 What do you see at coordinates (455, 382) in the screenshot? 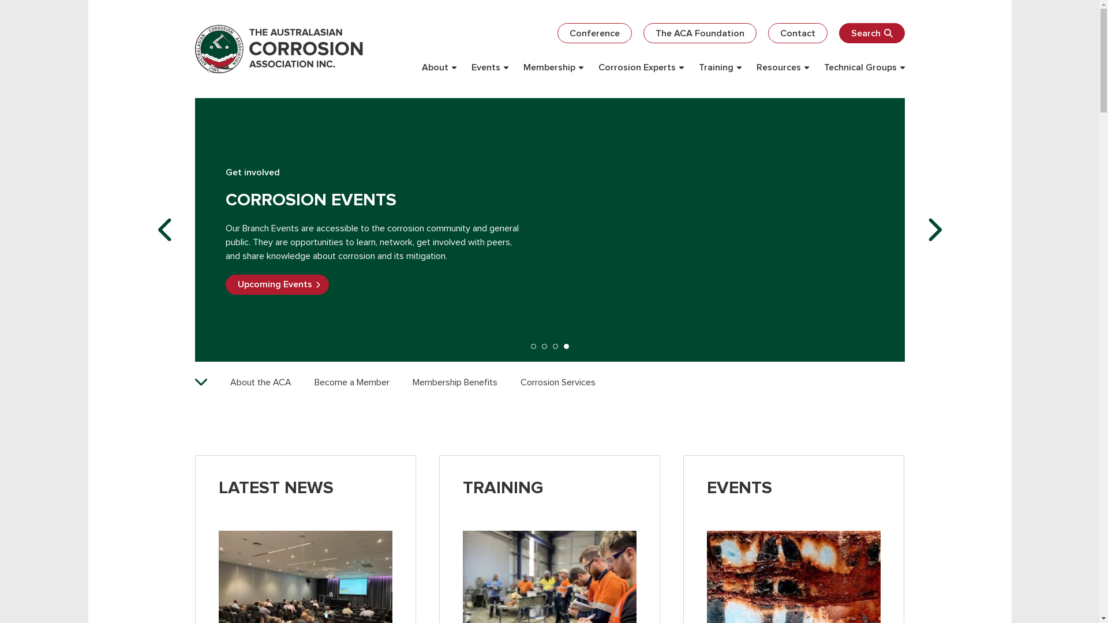
I see `Membership Benefits` at bounding box center [455, 382].